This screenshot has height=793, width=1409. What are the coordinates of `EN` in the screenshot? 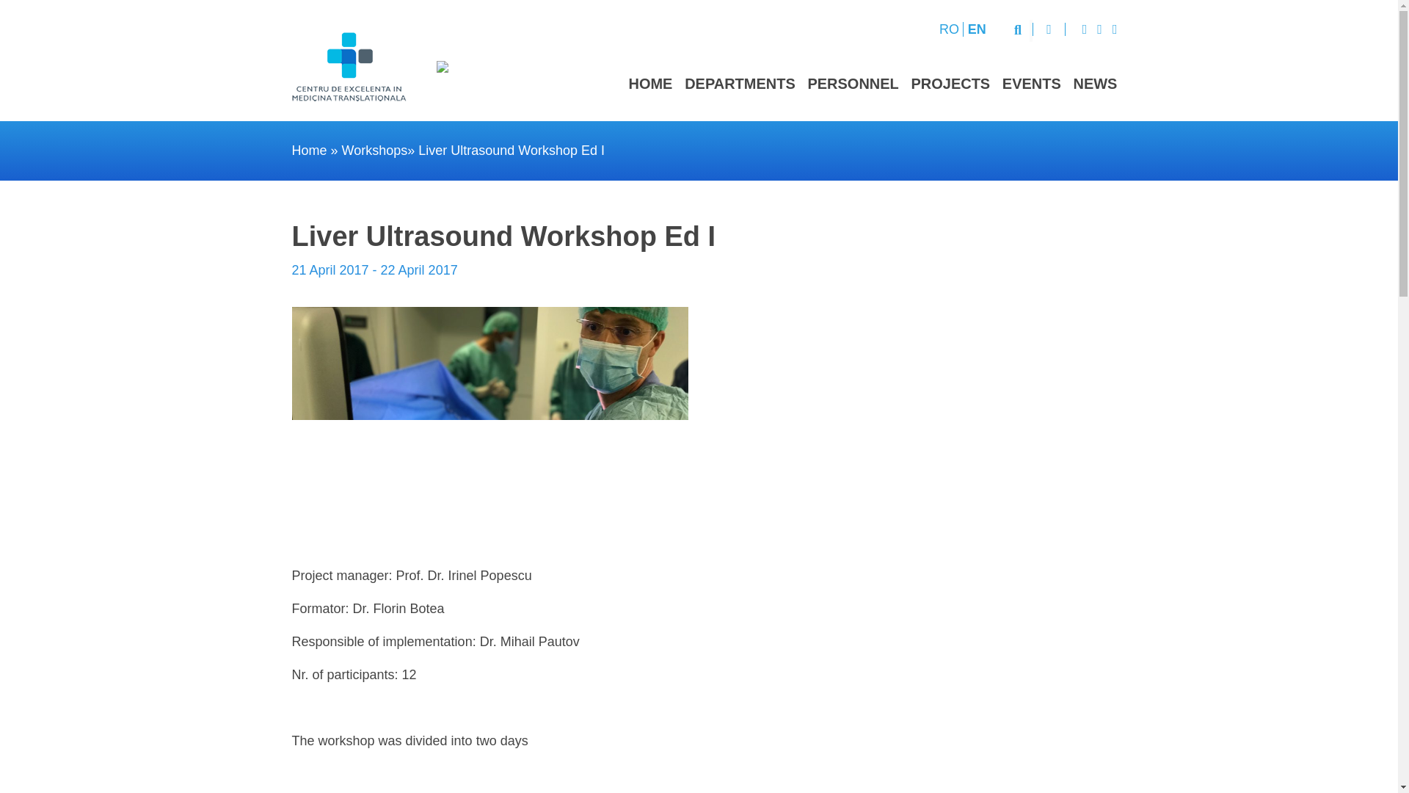 It's located at (977, 29).